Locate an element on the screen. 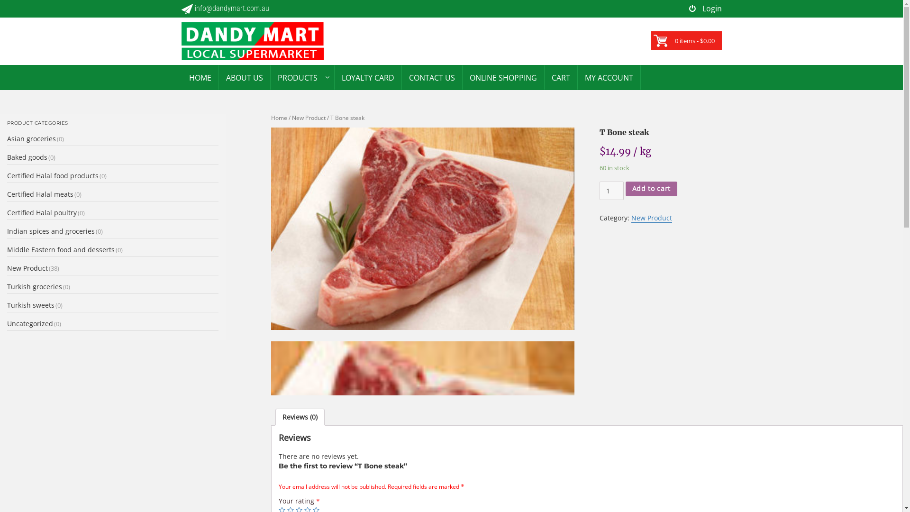  0 items - $0.00 is located at coordinates (695, 41).